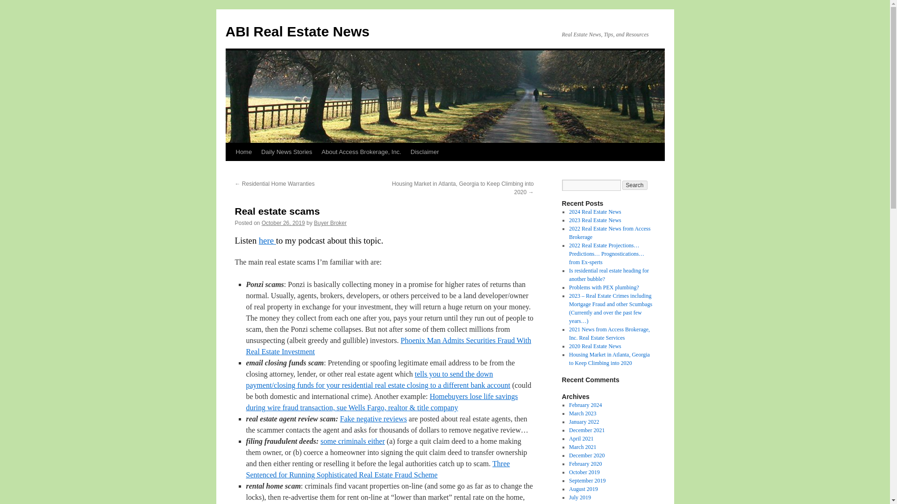 The height and width of the screenshot is (504, 897). Describe the element at coordinates (283, 223) in the screenshot. I see `October 26, 2019` at that location.